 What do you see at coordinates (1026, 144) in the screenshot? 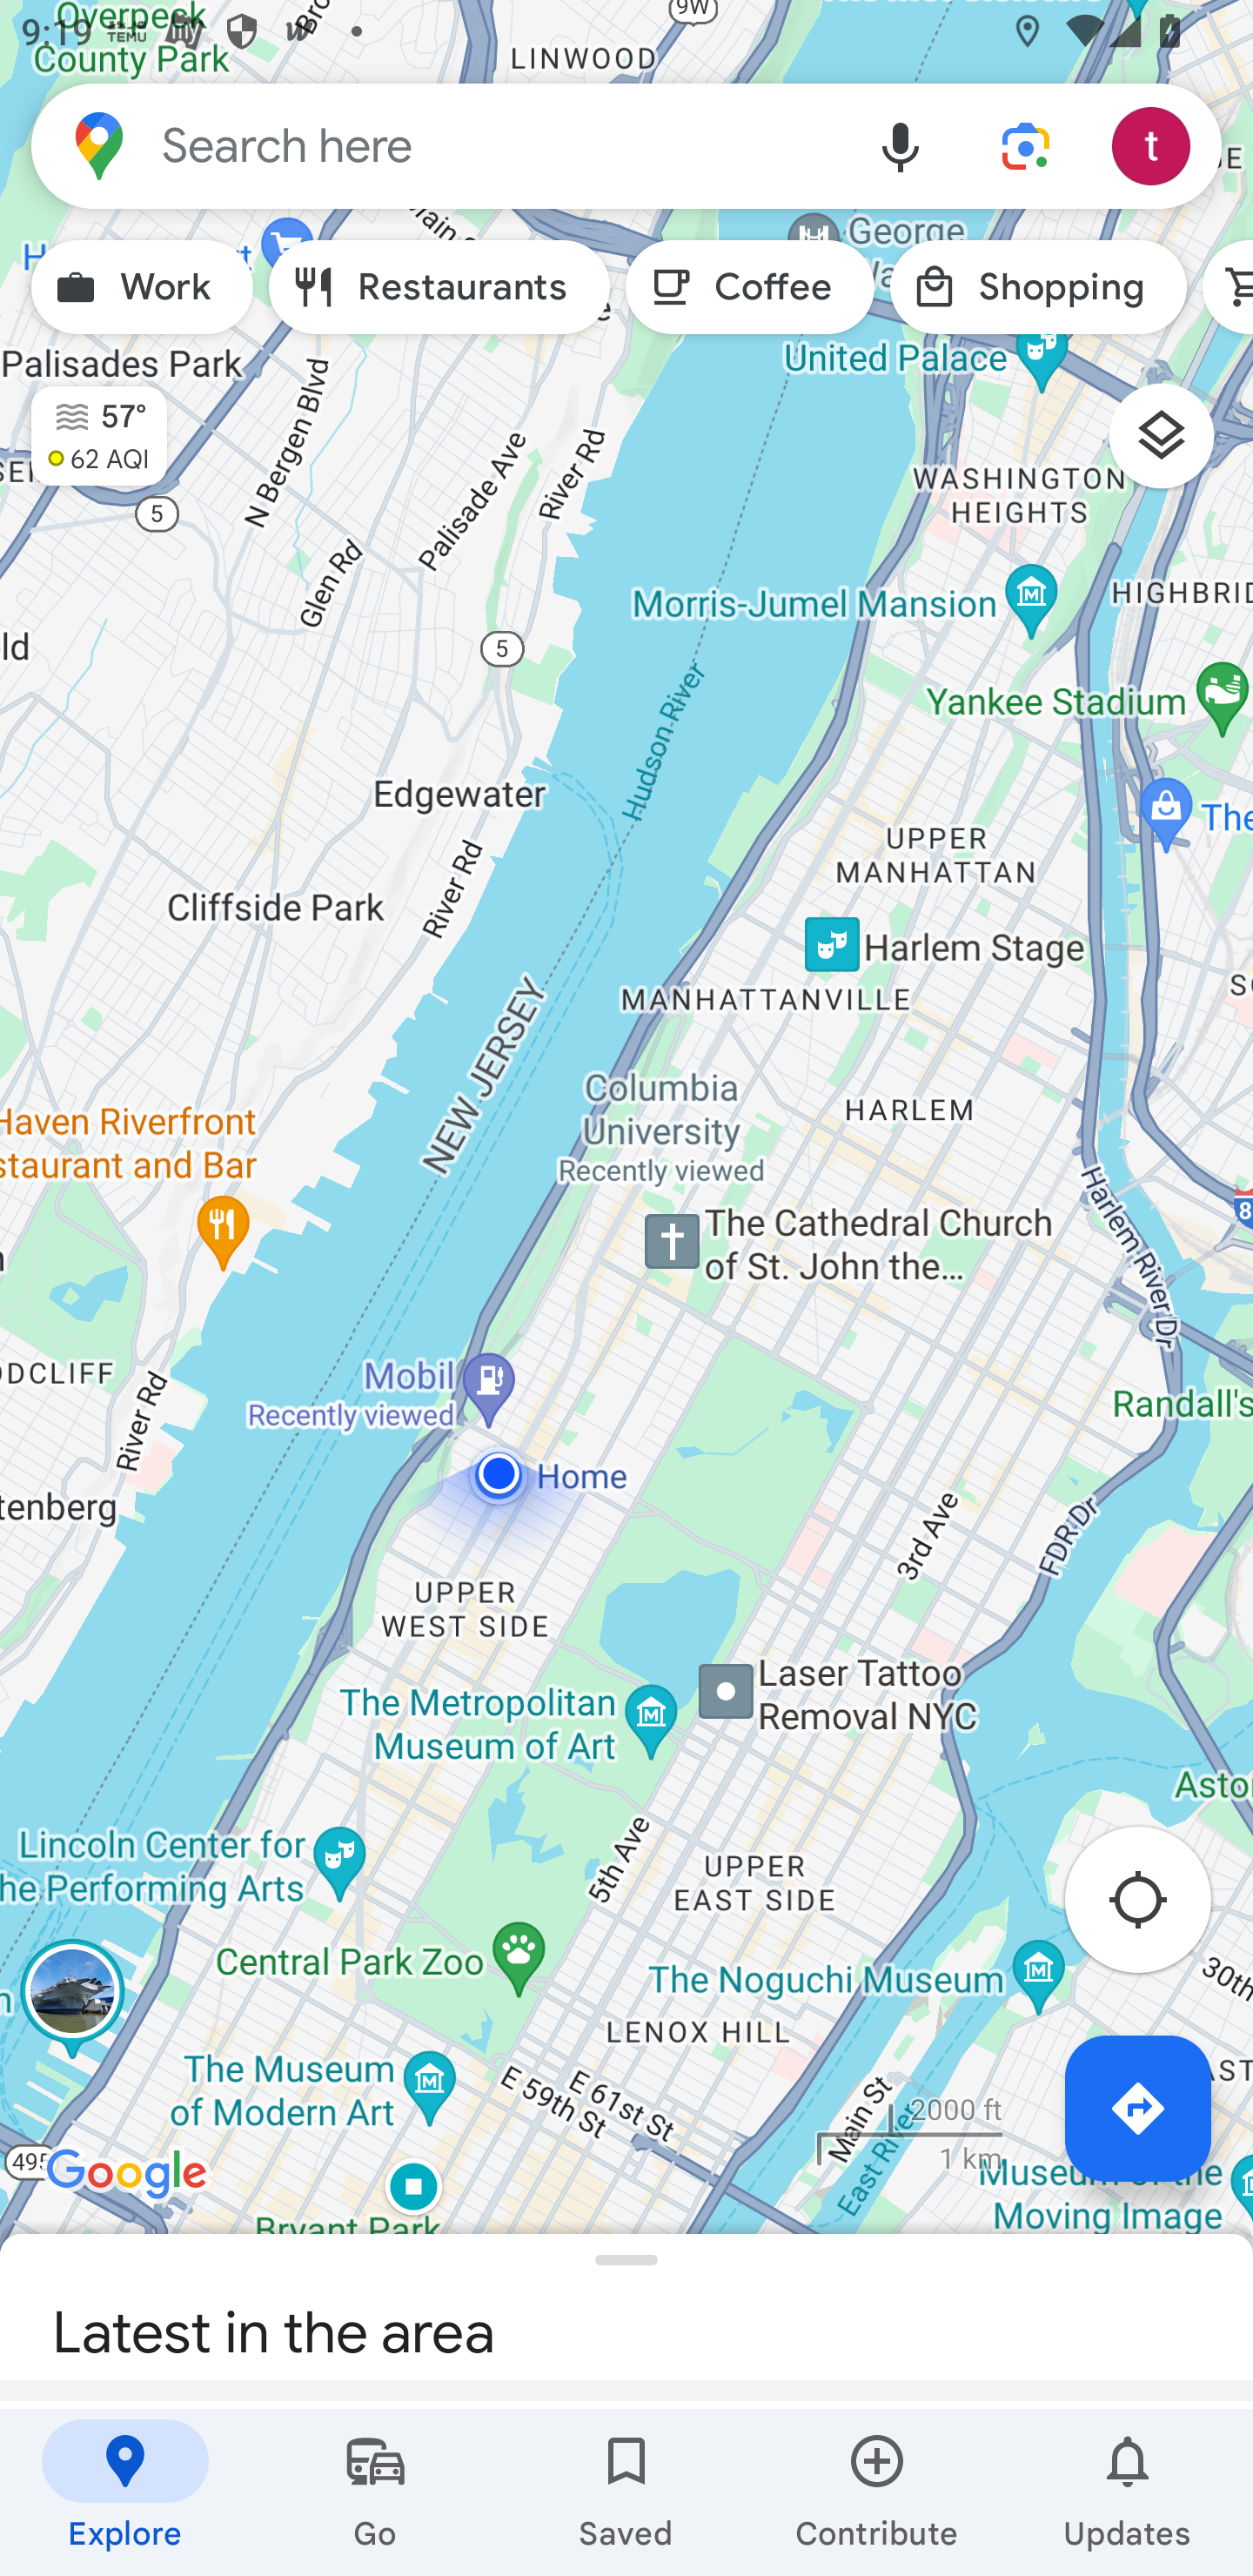
I see `Lens in Maps` at bounding box center [1026, 144].